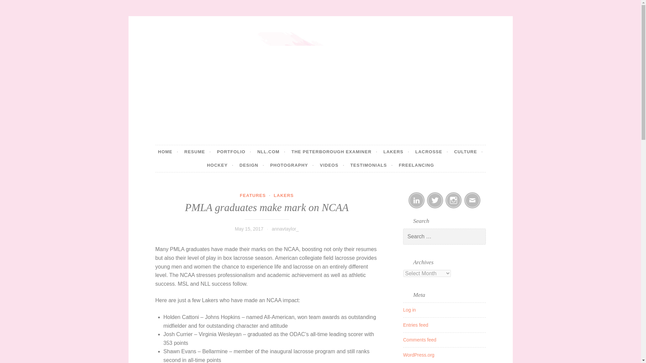 The width and height of the screenshot is (646, 363). What do you see at coordinates (292, 165) in the screenshot?
I see `PHOTOGRAPHY` at bounding box center [292, 165].